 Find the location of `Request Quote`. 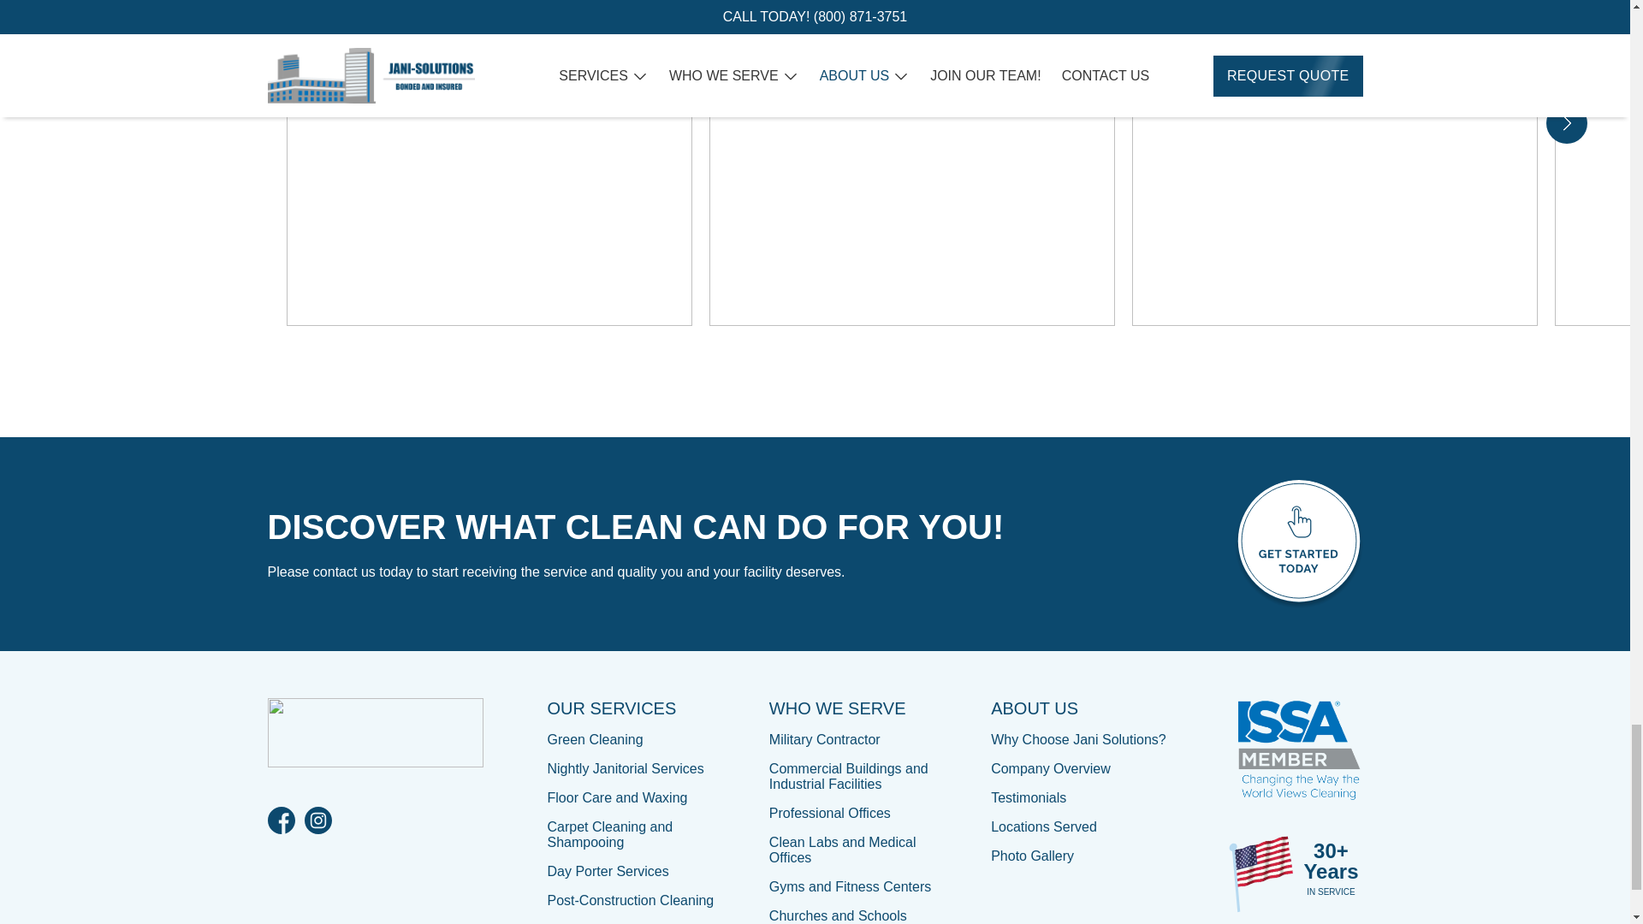

Request Quote is located at coordinates (1297, 543).